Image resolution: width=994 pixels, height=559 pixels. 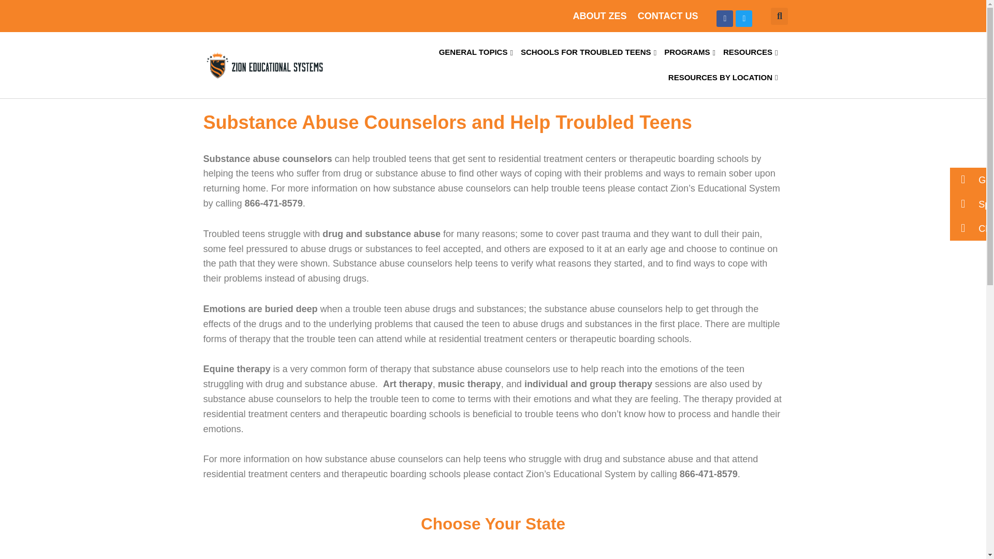 I want to click on ABOUT ZES, so click(x=599, y=16).